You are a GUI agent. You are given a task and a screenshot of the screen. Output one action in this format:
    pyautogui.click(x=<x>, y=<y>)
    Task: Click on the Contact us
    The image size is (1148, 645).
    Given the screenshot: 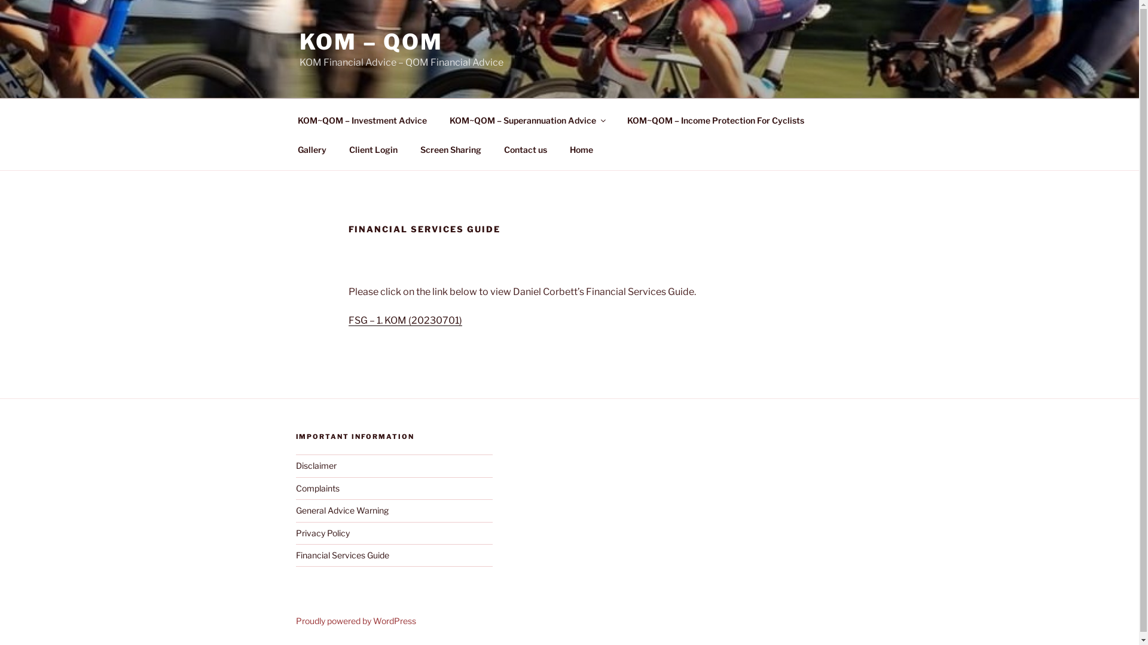 What is the action you would take?
    pyautogui.click(x=526, y=149)
    